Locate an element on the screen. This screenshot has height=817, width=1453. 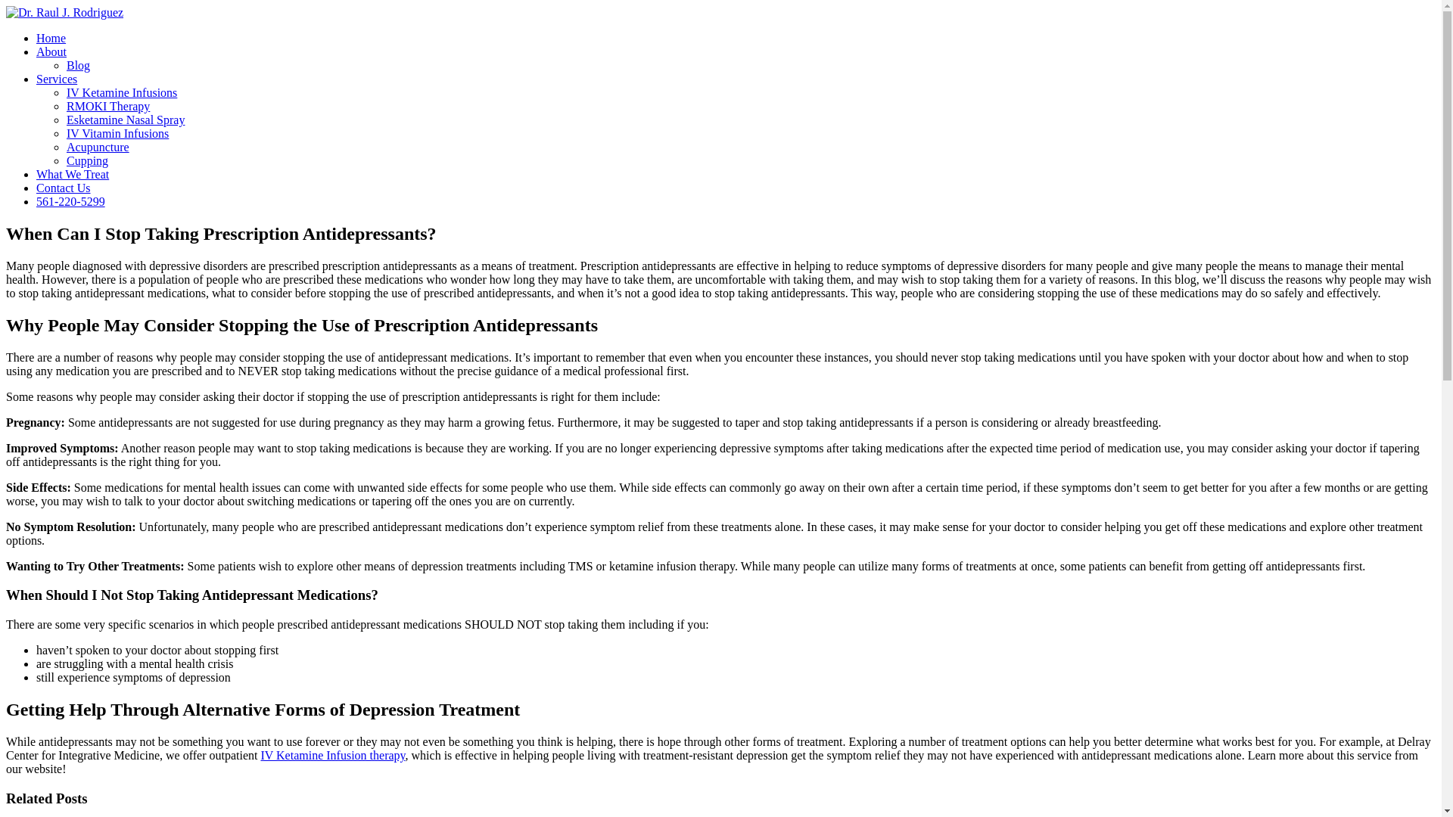
About is located at coordinates (51, 51).